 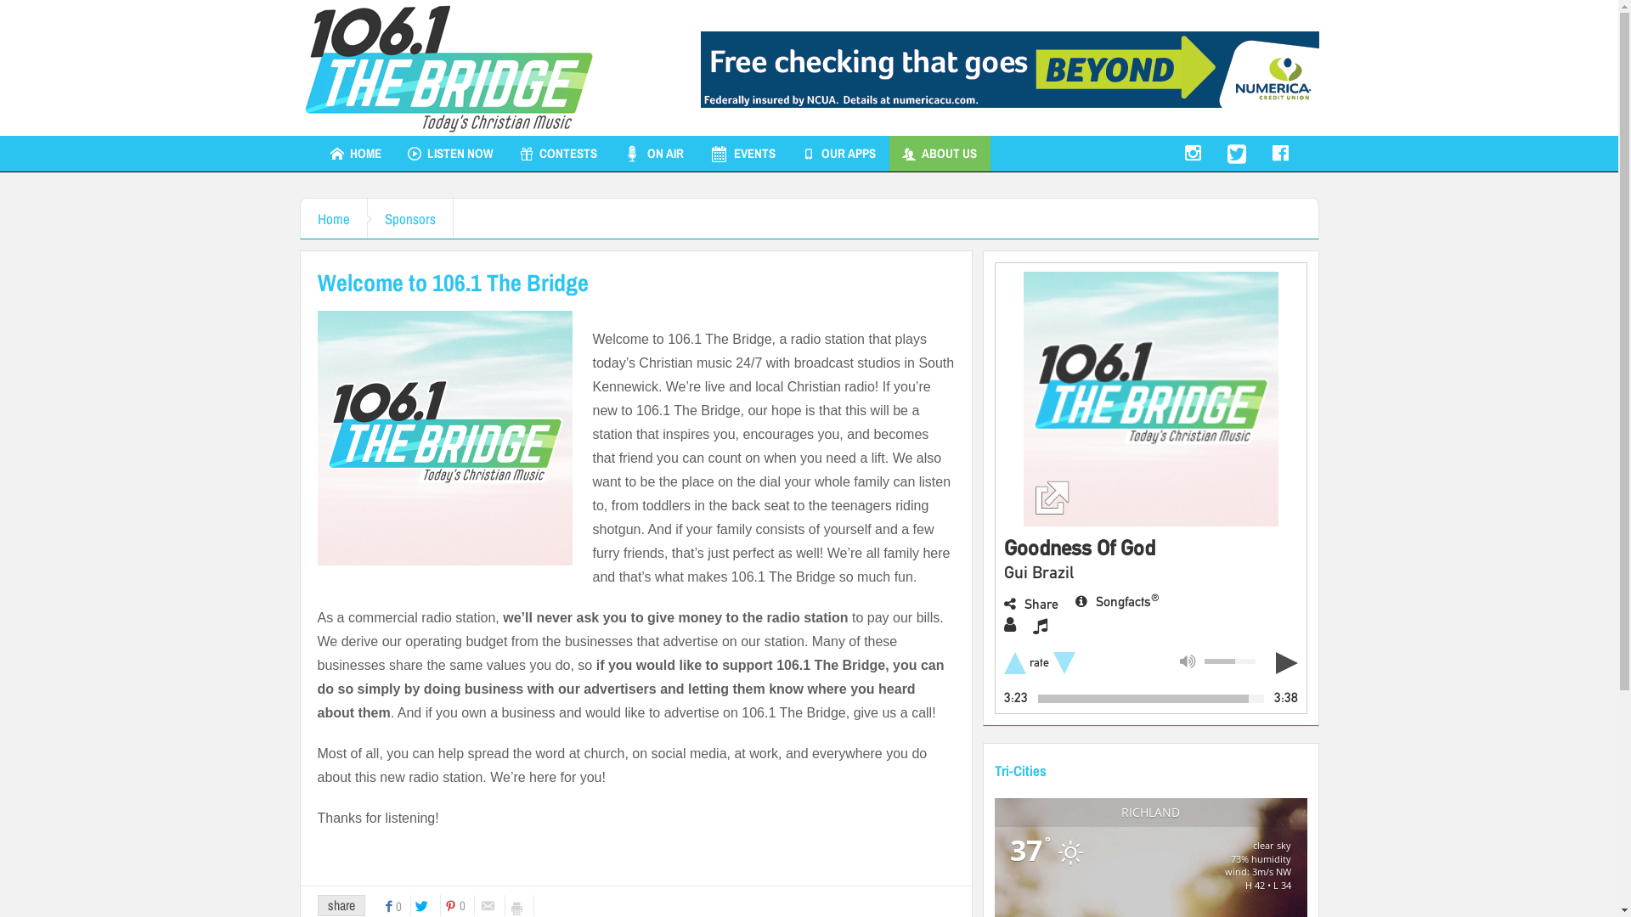 What do you see at coordinates (409, 219) in the screenshot?
I see `Sponsors` at bounding box center [409, 219].